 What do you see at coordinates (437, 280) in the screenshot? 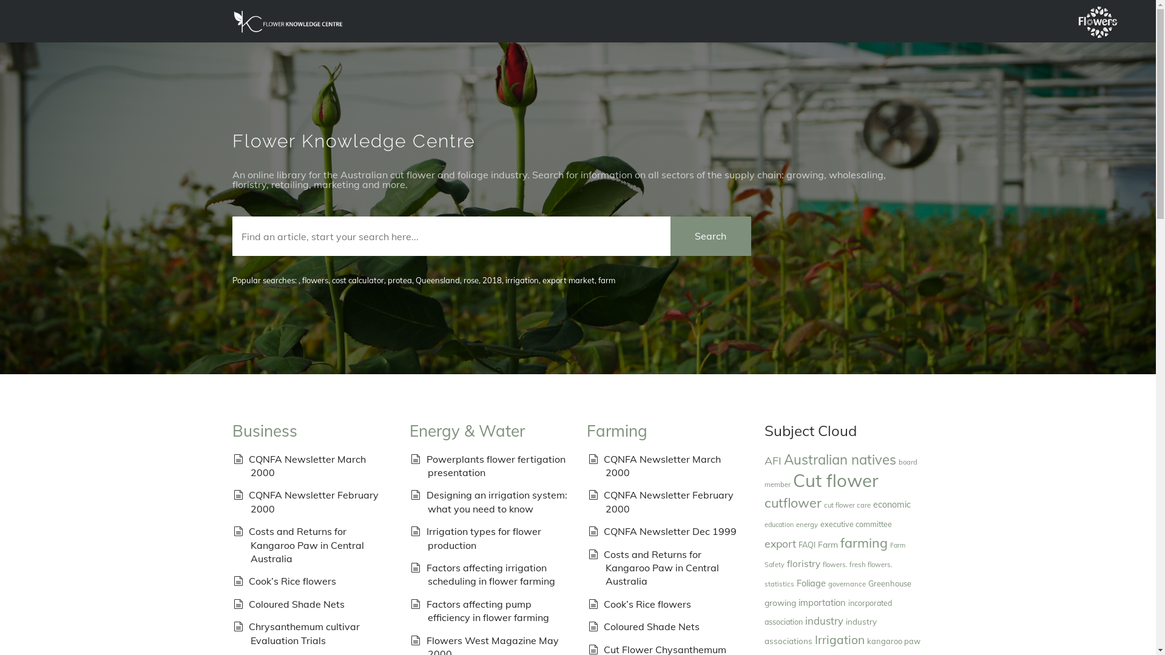
I see `Queensland` at bounding box center [437, 280].